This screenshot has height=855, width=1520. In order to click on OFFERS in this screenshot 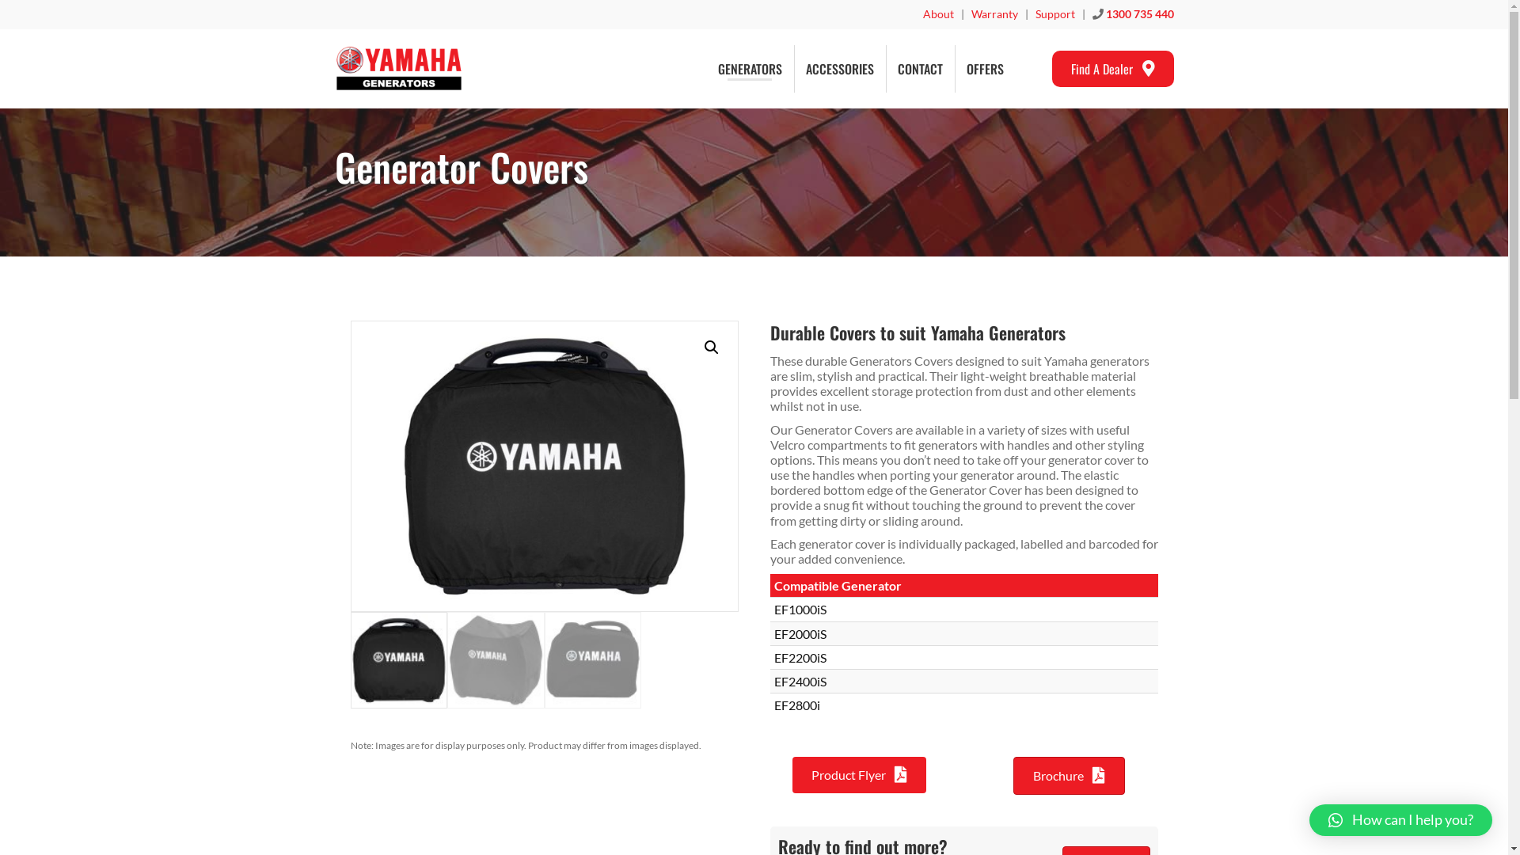, I will do `click(985, 69)`.